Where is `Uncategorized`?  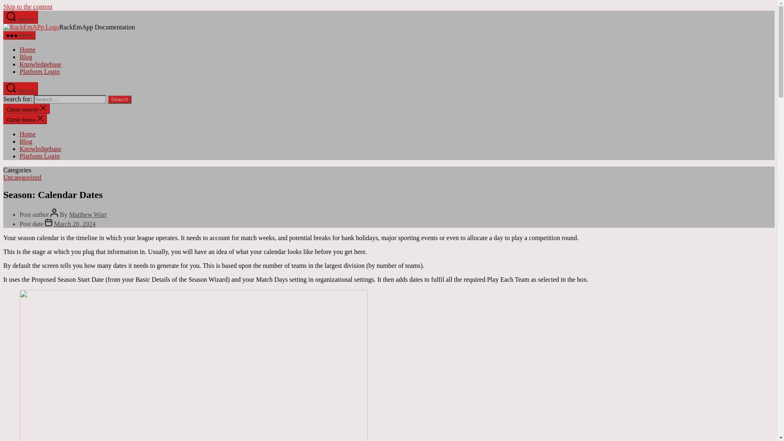 Uncategorized is located at coordinates (22, 177).